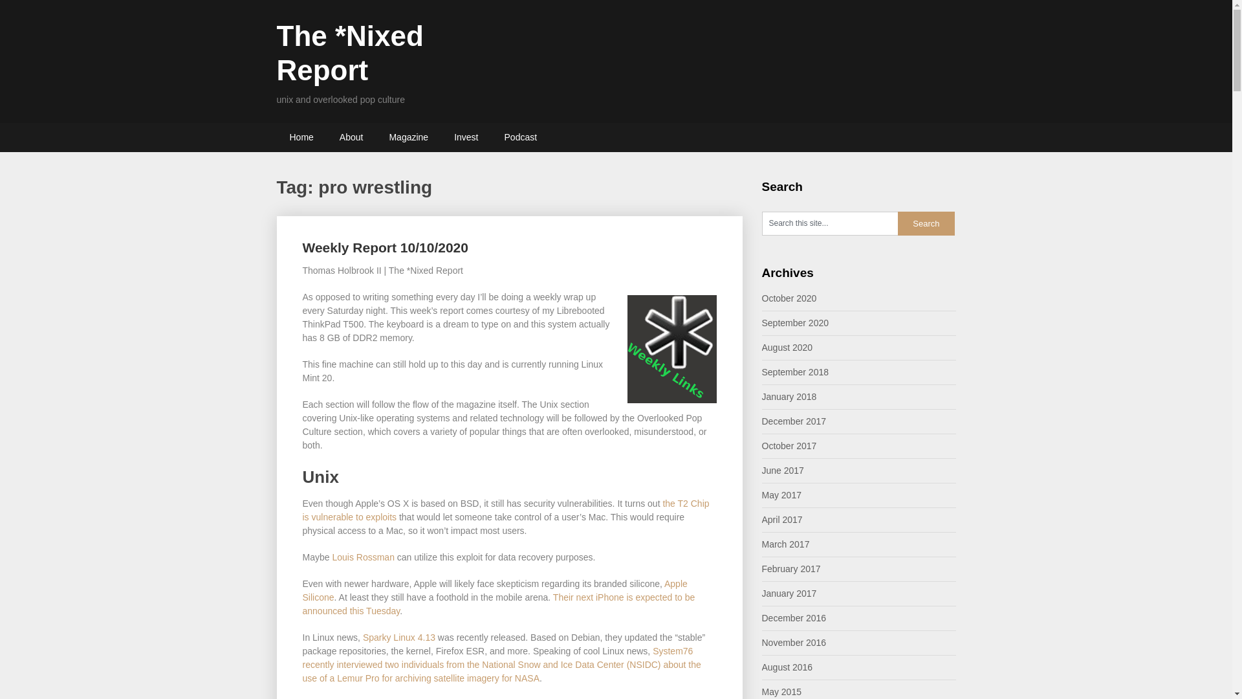 The width and height of the screenshot is (1242, 699). I want to click on Search this site..., so click(830, 223).